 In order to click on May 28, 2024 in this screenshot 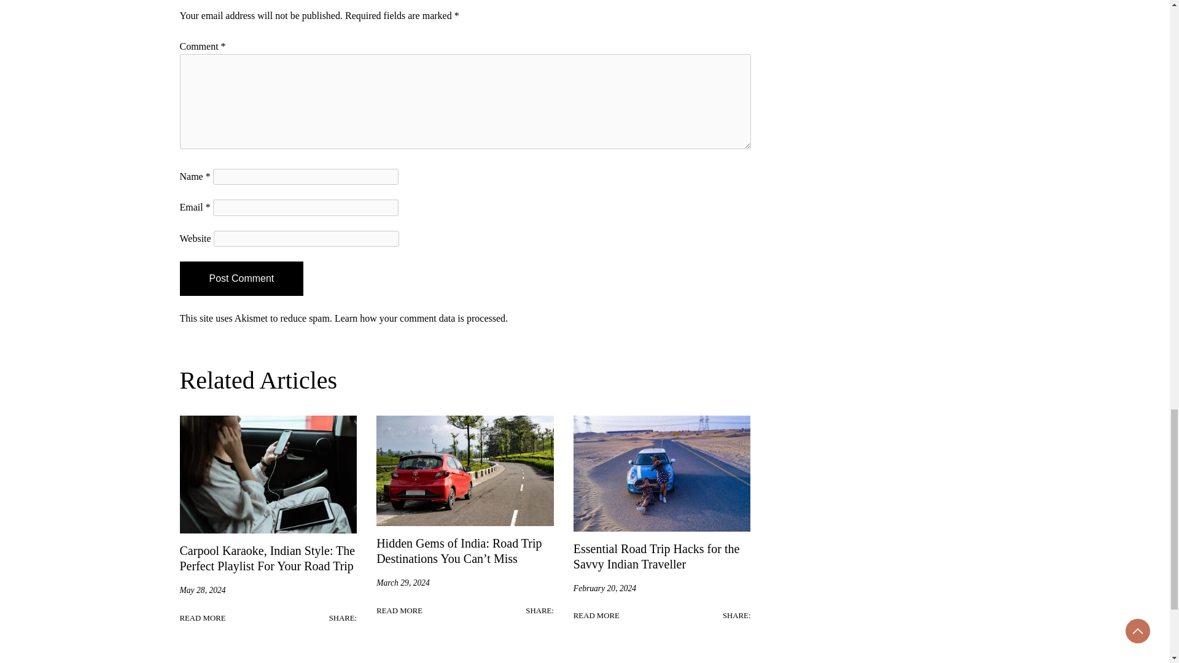, I will do `click(201, 591)`.